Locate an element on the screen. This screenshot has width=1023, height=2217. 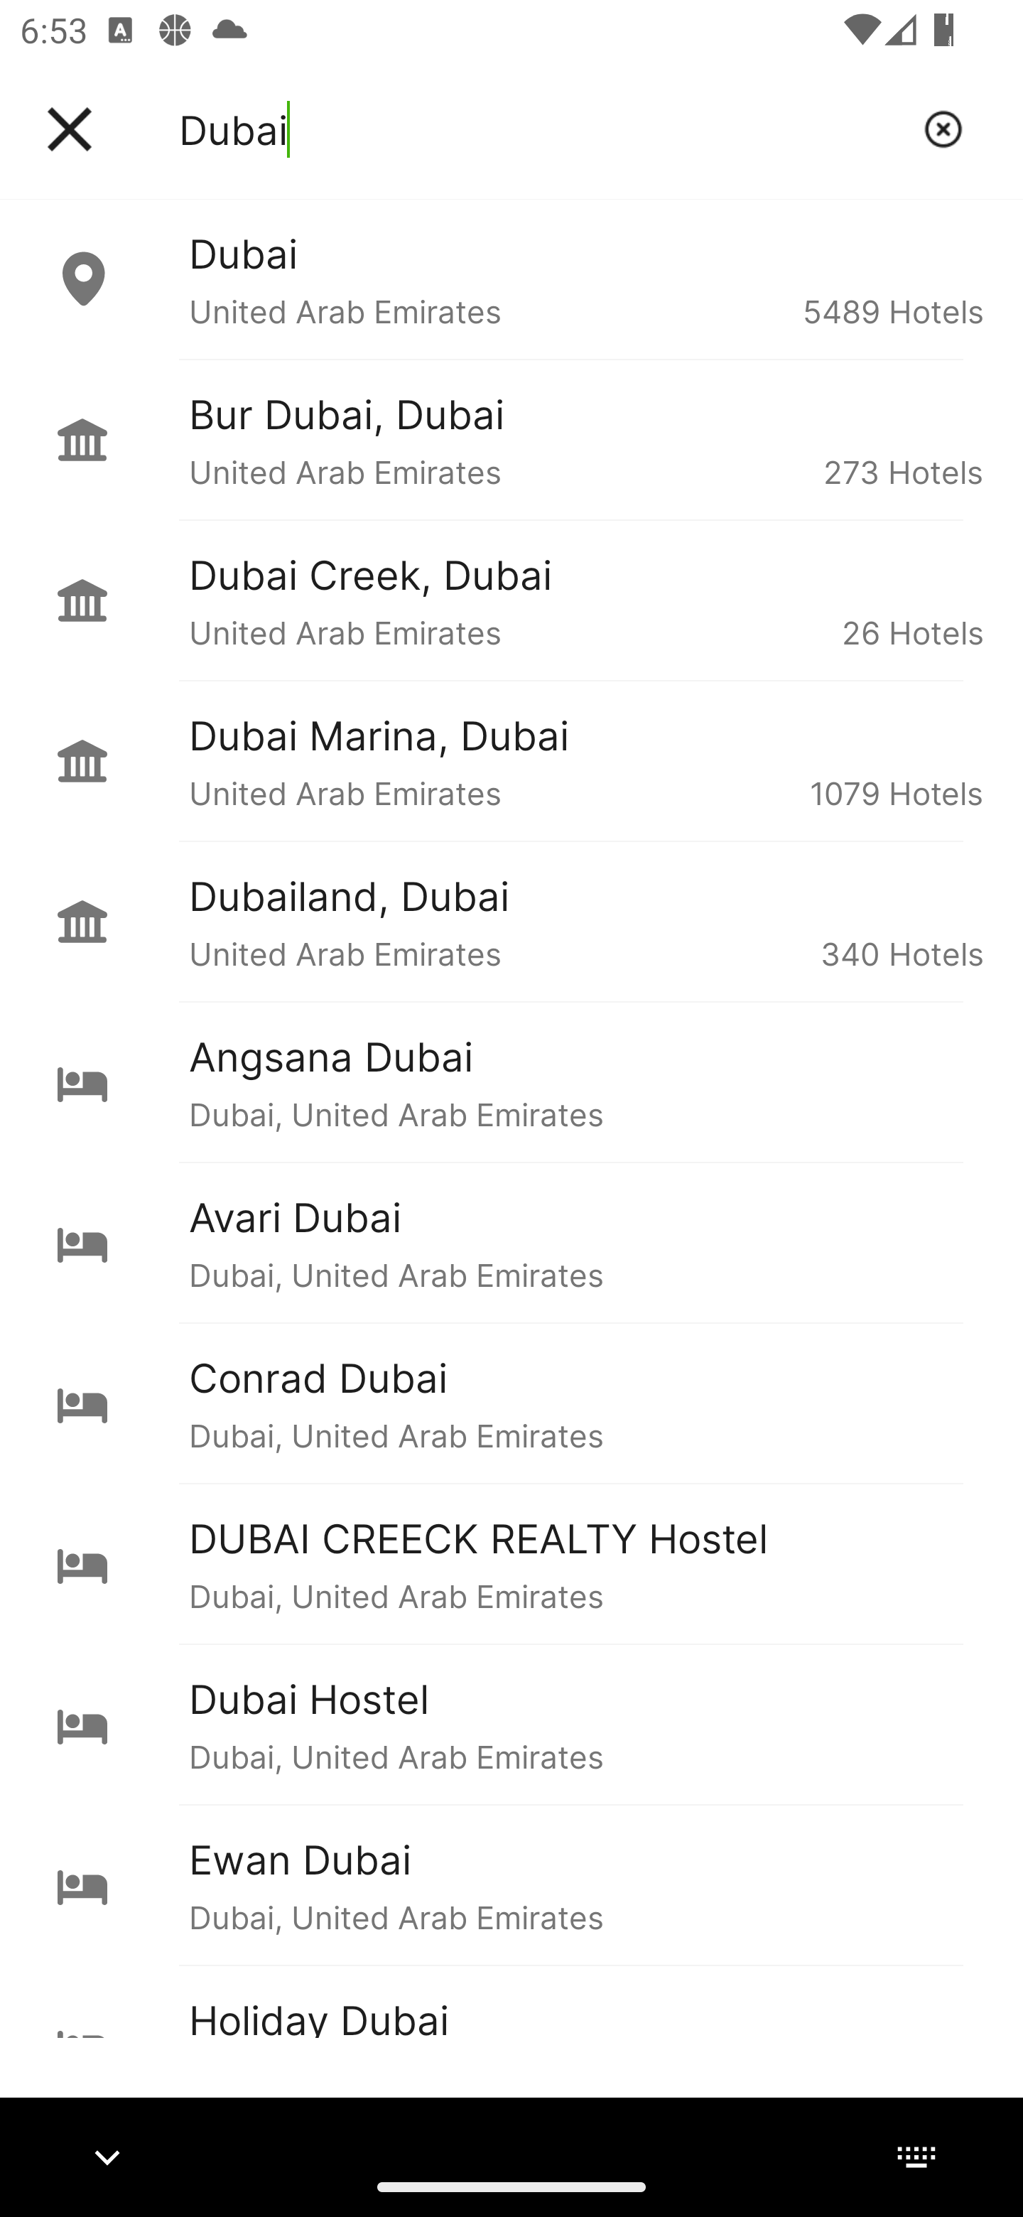
Dubai Hostel Dubai, United Arab Emirates is located at coordinates (511, 1725).